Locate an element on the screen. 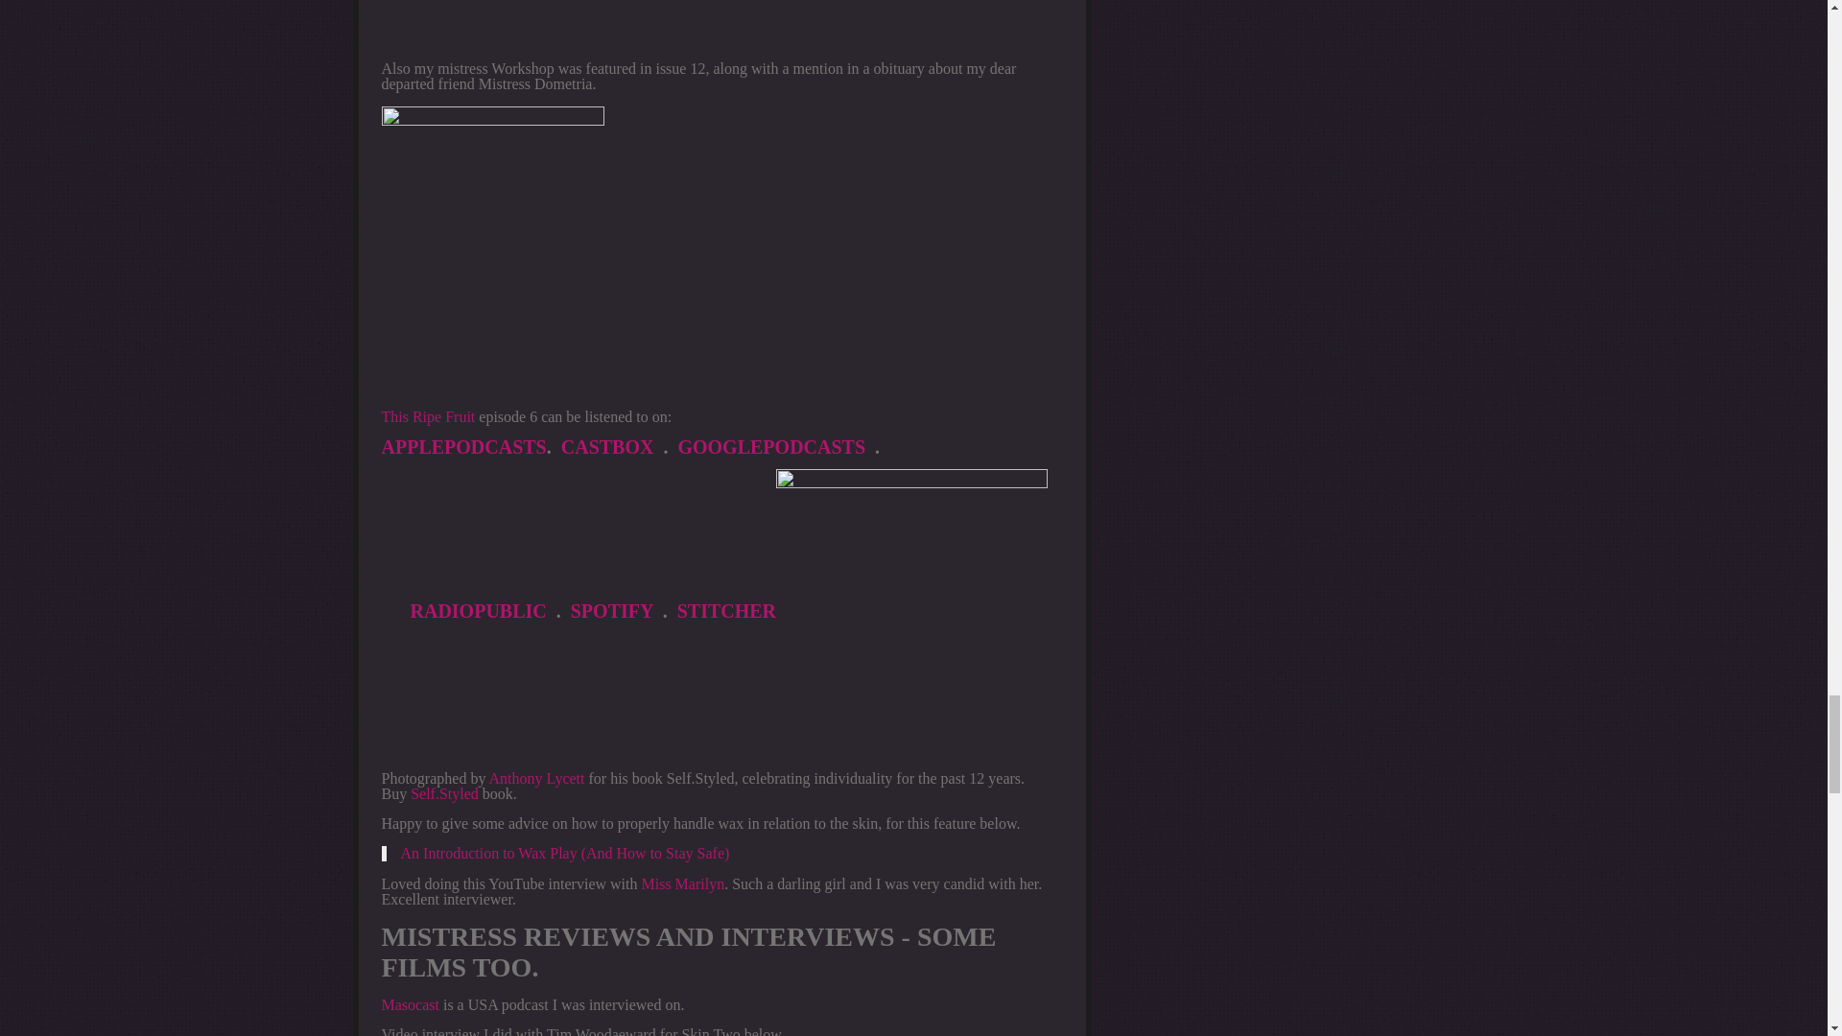  GOOGLEPODCASTS is located at coordinates (771, 447).